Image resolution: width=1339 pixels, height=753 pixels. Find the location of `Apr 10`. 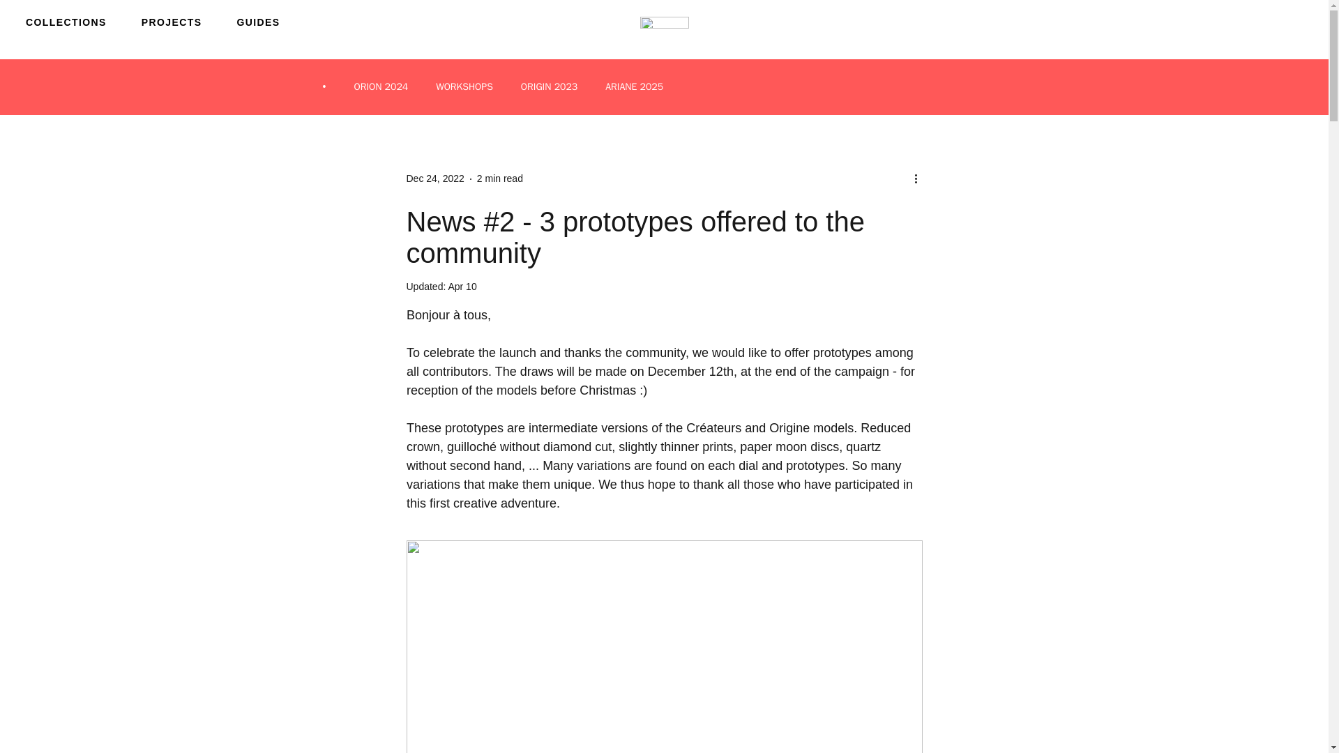

Apr 10 is located at coordinates (462, 286).